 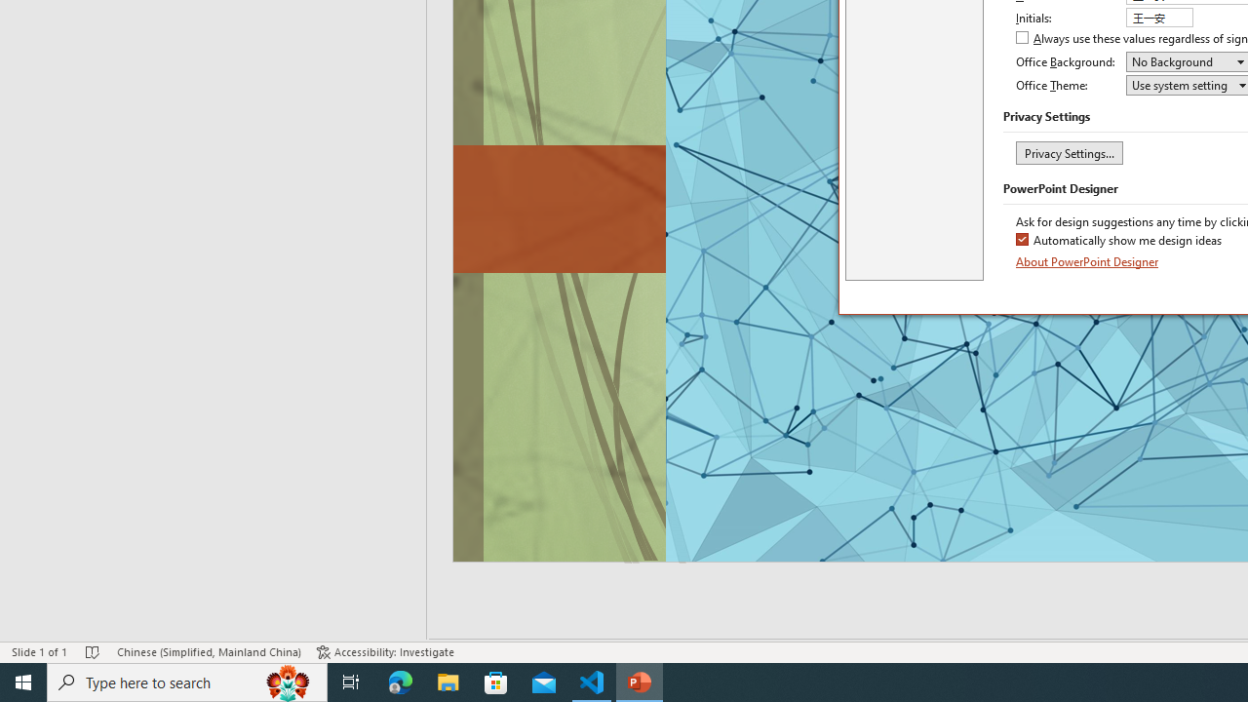 I want to click on Automatically show me design ideas, so click(x=1119, y=242).